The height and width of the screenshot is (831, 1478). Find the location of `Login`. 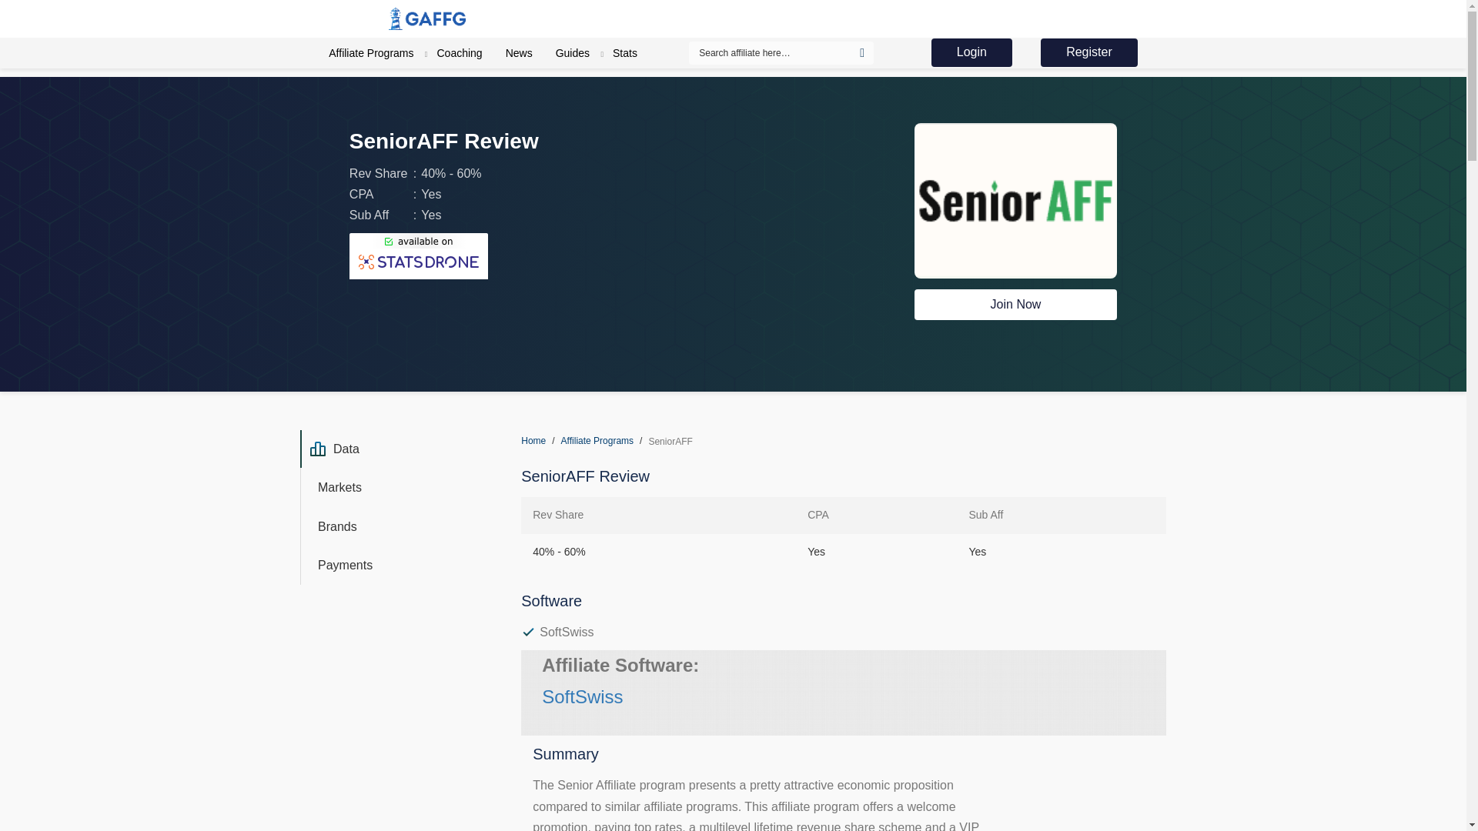

Login is located at coordinates (971, 52).